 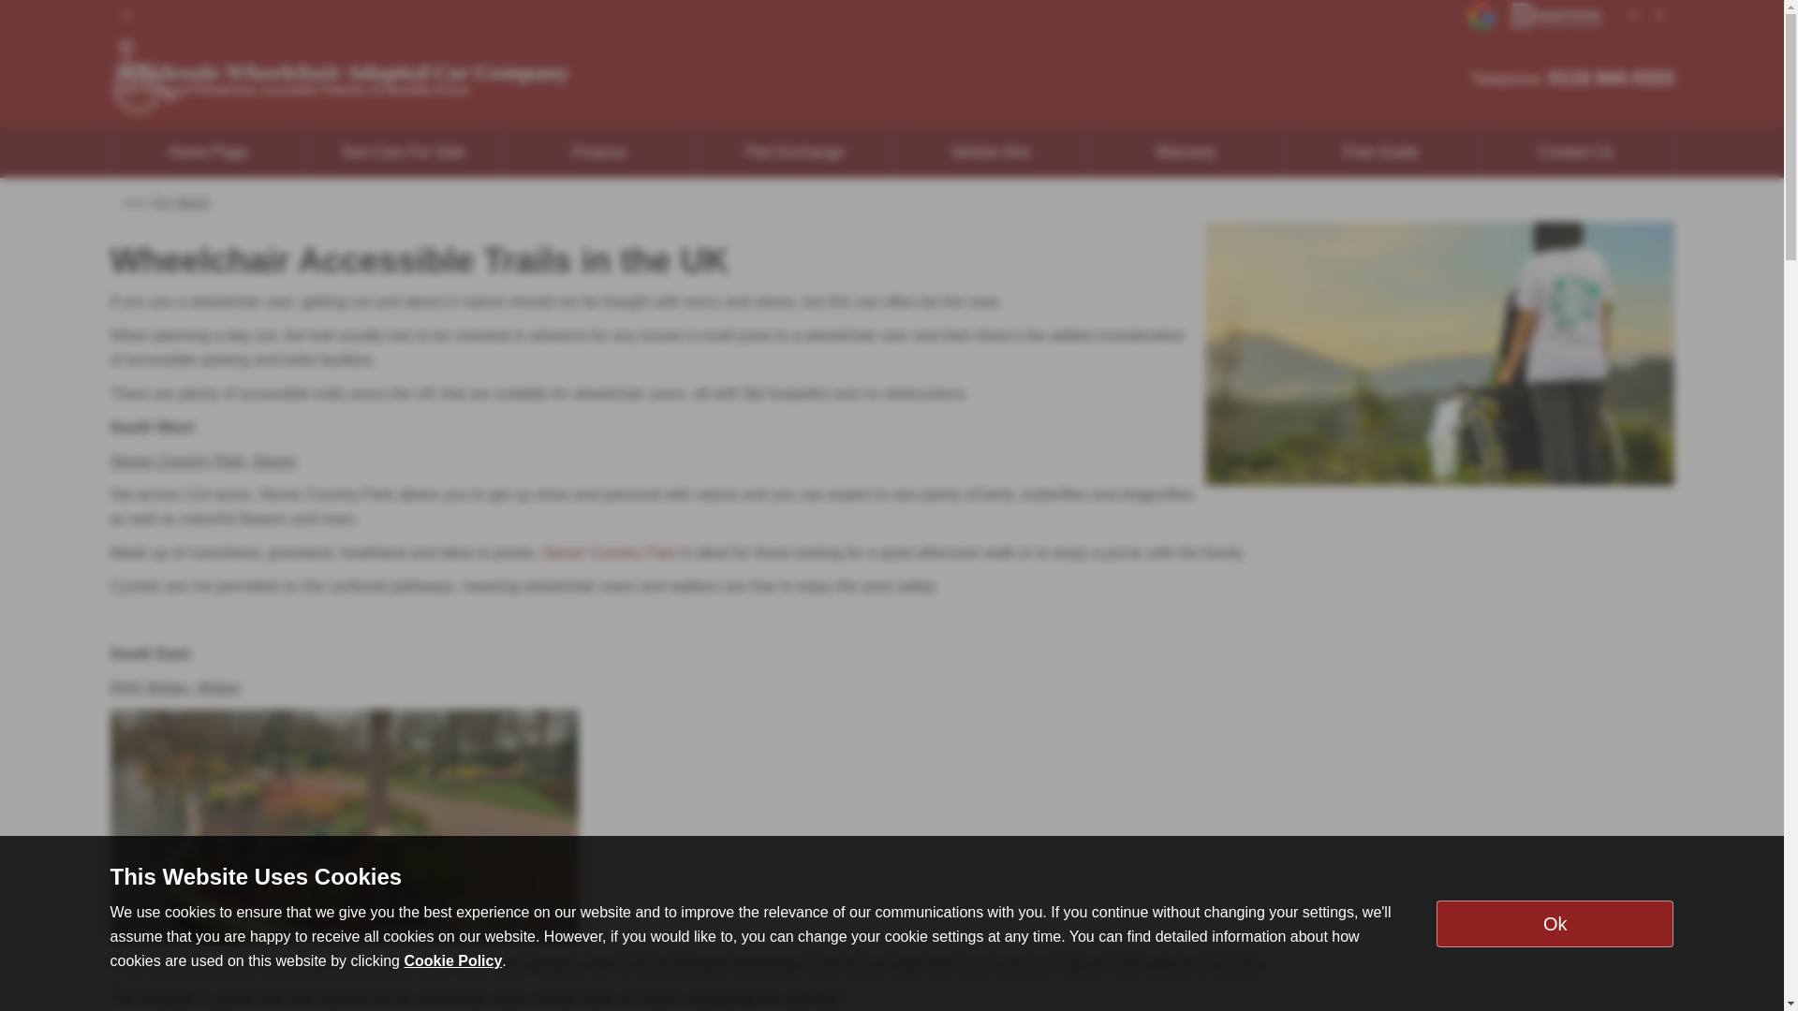 What do you see at coordinates (208, 153) in the screenshot?
I see `Home Page` at bounding box center [208, 153].